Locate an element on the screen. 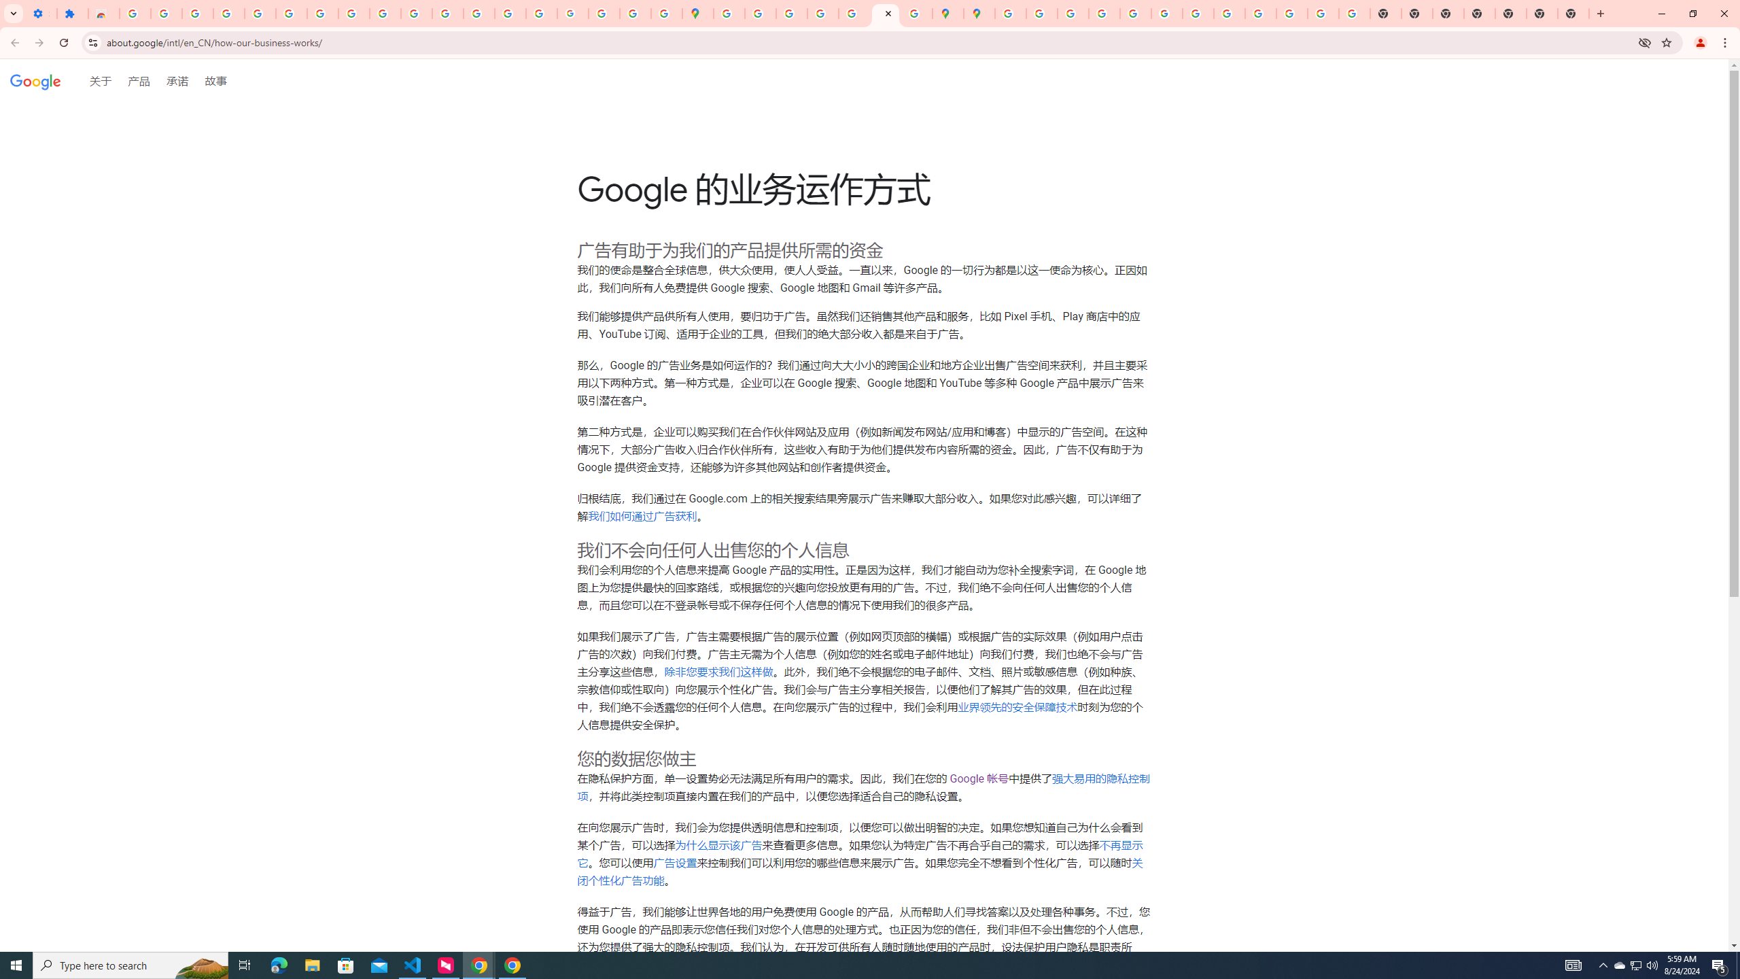 The image size is (1740, 979). https://scholar.google.com/ is located at coordinates (448, 14).